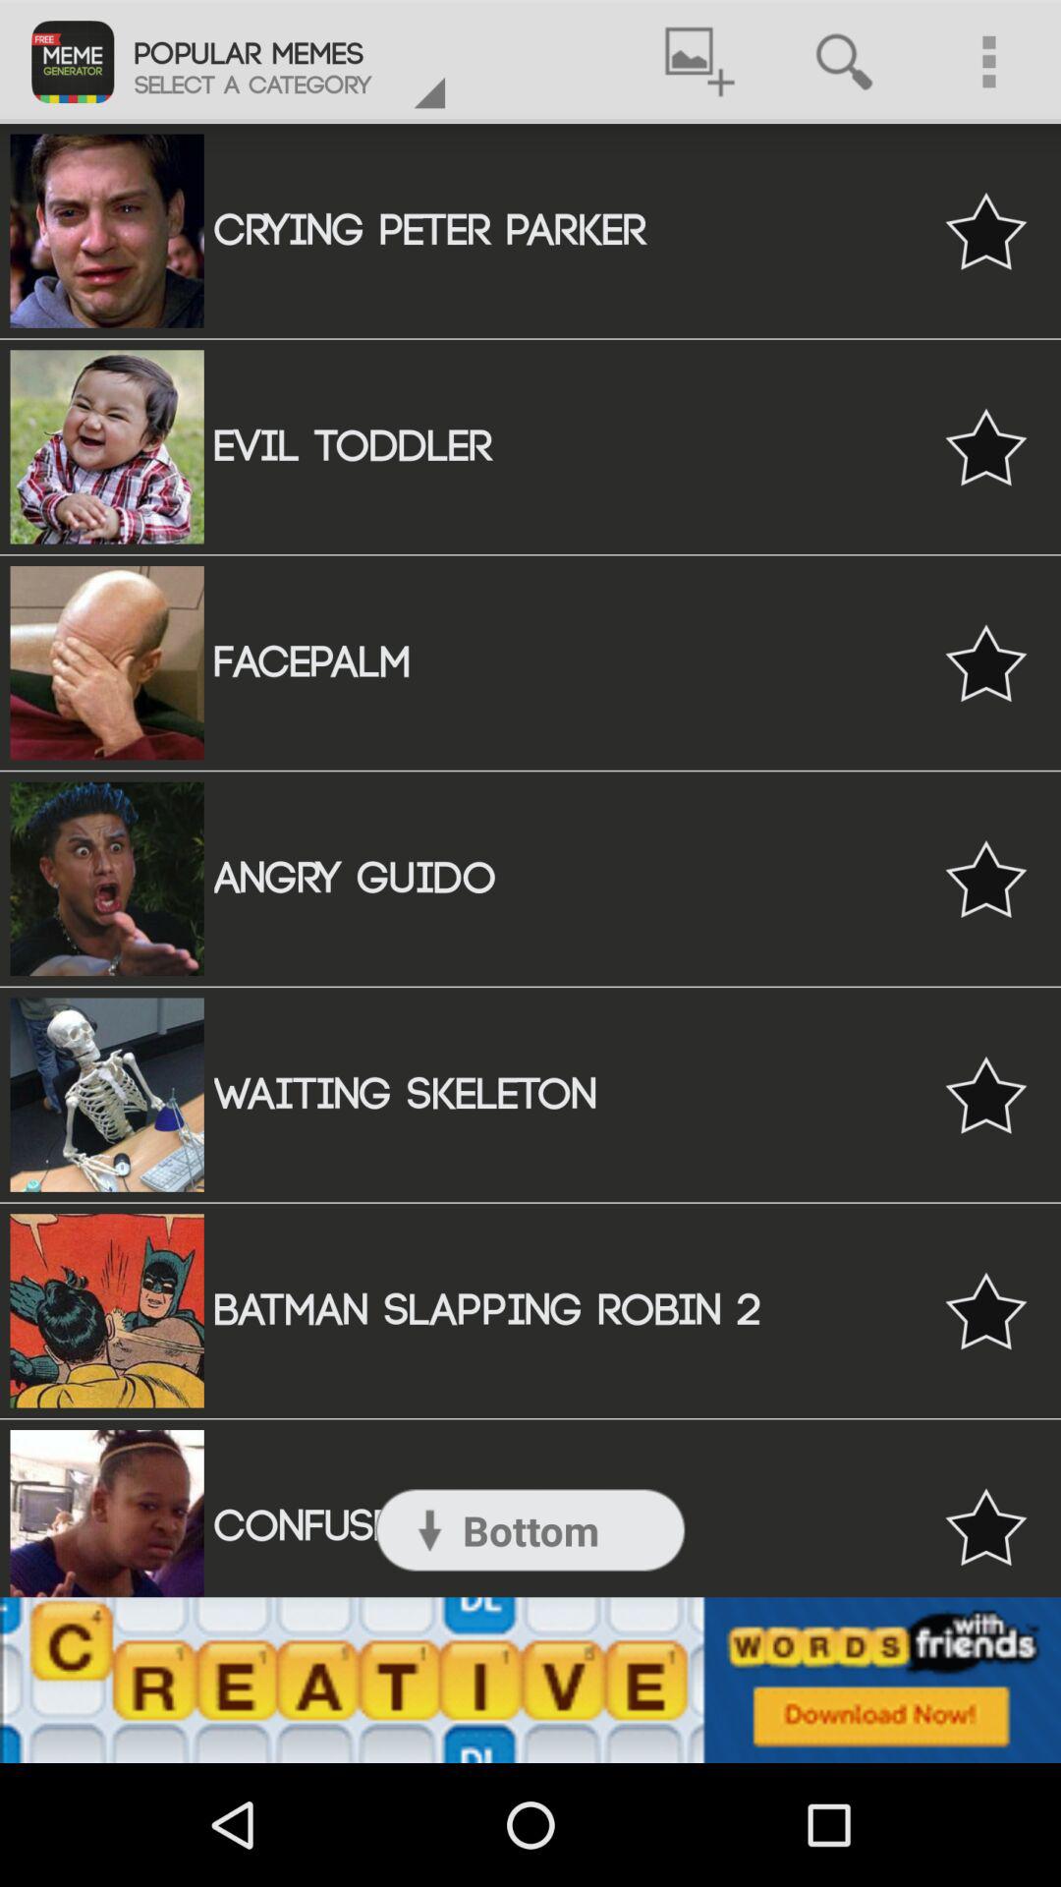 The height and width of the screenshot is (1887, 1061). Describe the element at coordinates (986, 1527) in the screenshot. I see `favorite this meme` at that location.